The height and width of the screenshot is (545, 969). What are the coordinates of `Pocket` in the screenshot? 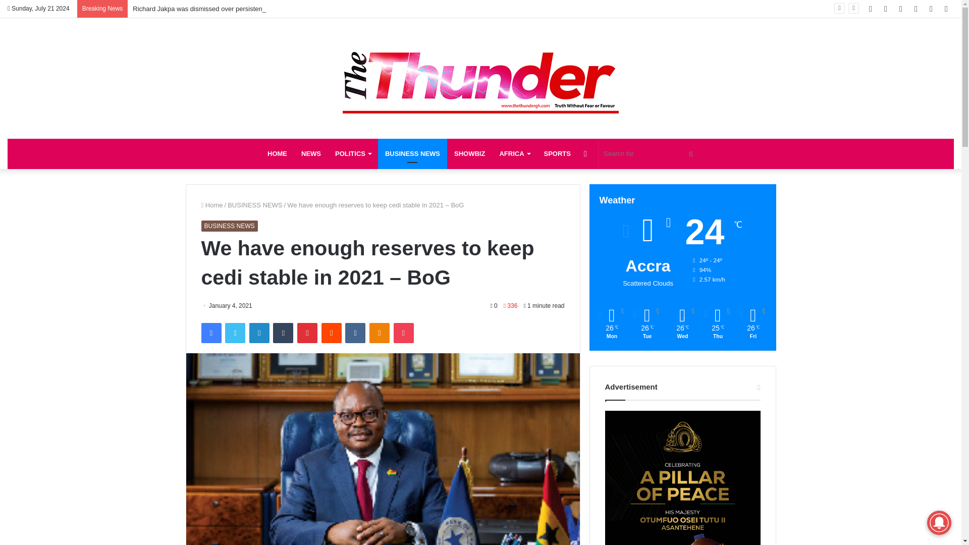 It's located at (403, 333).